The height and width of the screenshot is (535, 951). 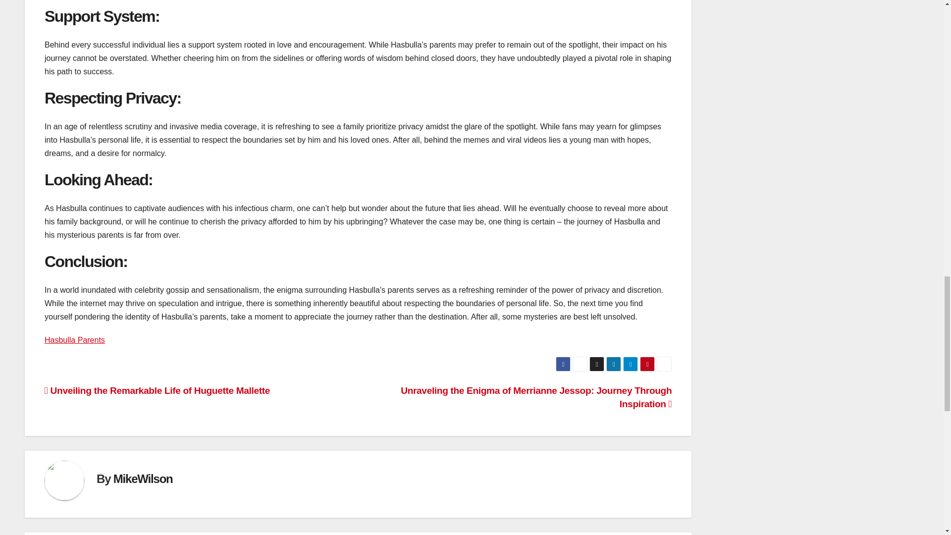 I want to click on MikeWilson, so click(x=143, y=479).